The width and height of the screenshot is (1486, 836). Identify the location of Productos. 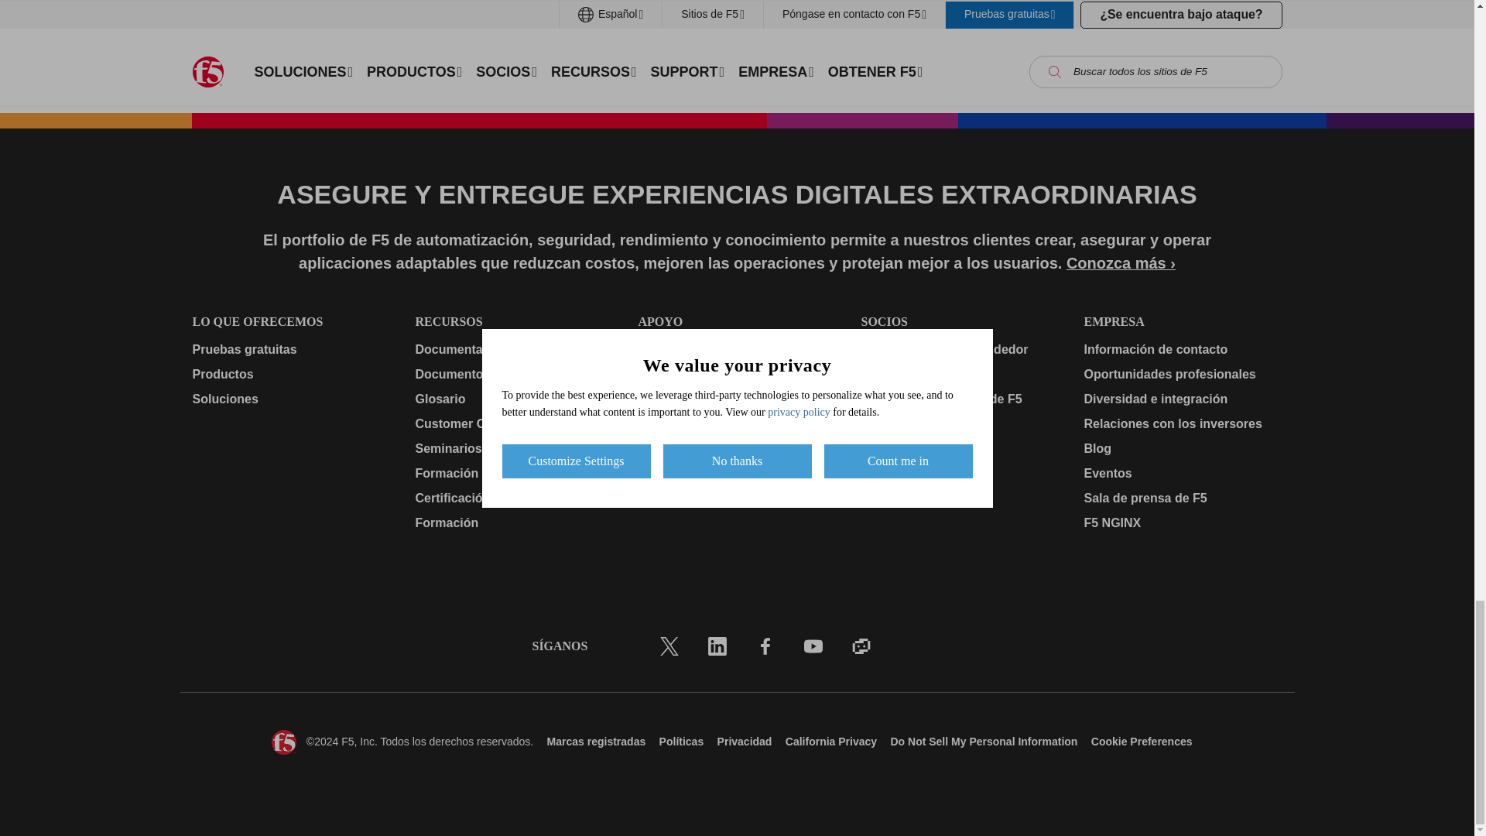
(290, 374).